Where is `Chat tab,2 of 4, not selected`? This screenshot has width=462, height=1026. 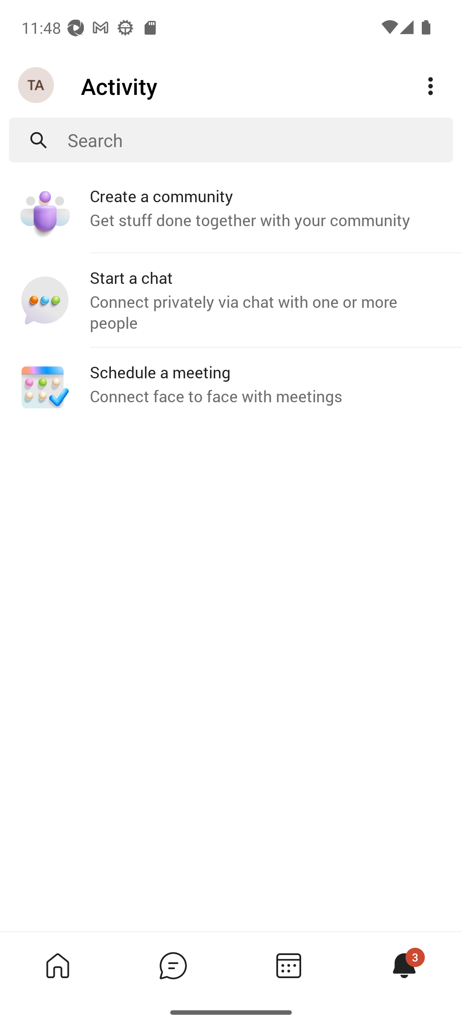 Chat tab,2 of 4, not selected is located at coordinates (173, 965).